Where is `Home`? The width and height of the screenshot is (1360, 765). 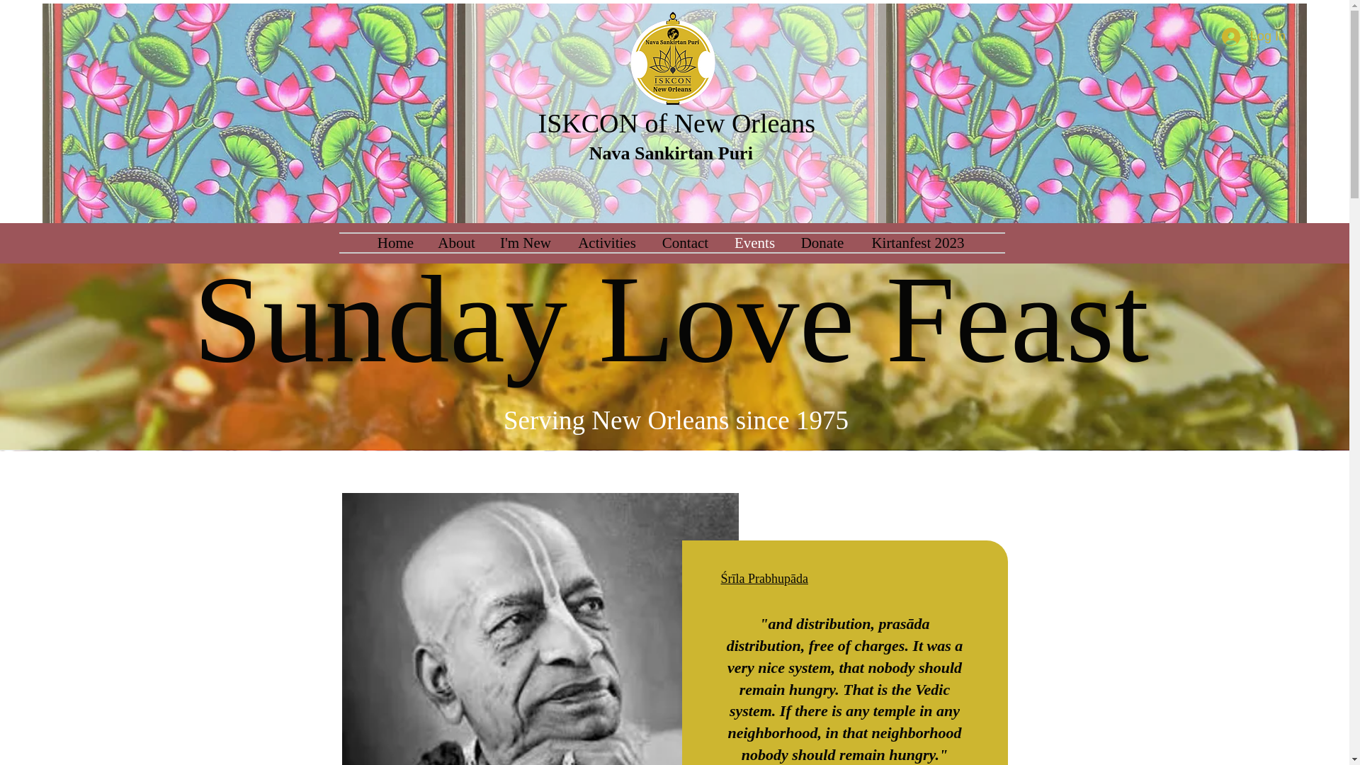
Home is located at coordinates (395, 243).